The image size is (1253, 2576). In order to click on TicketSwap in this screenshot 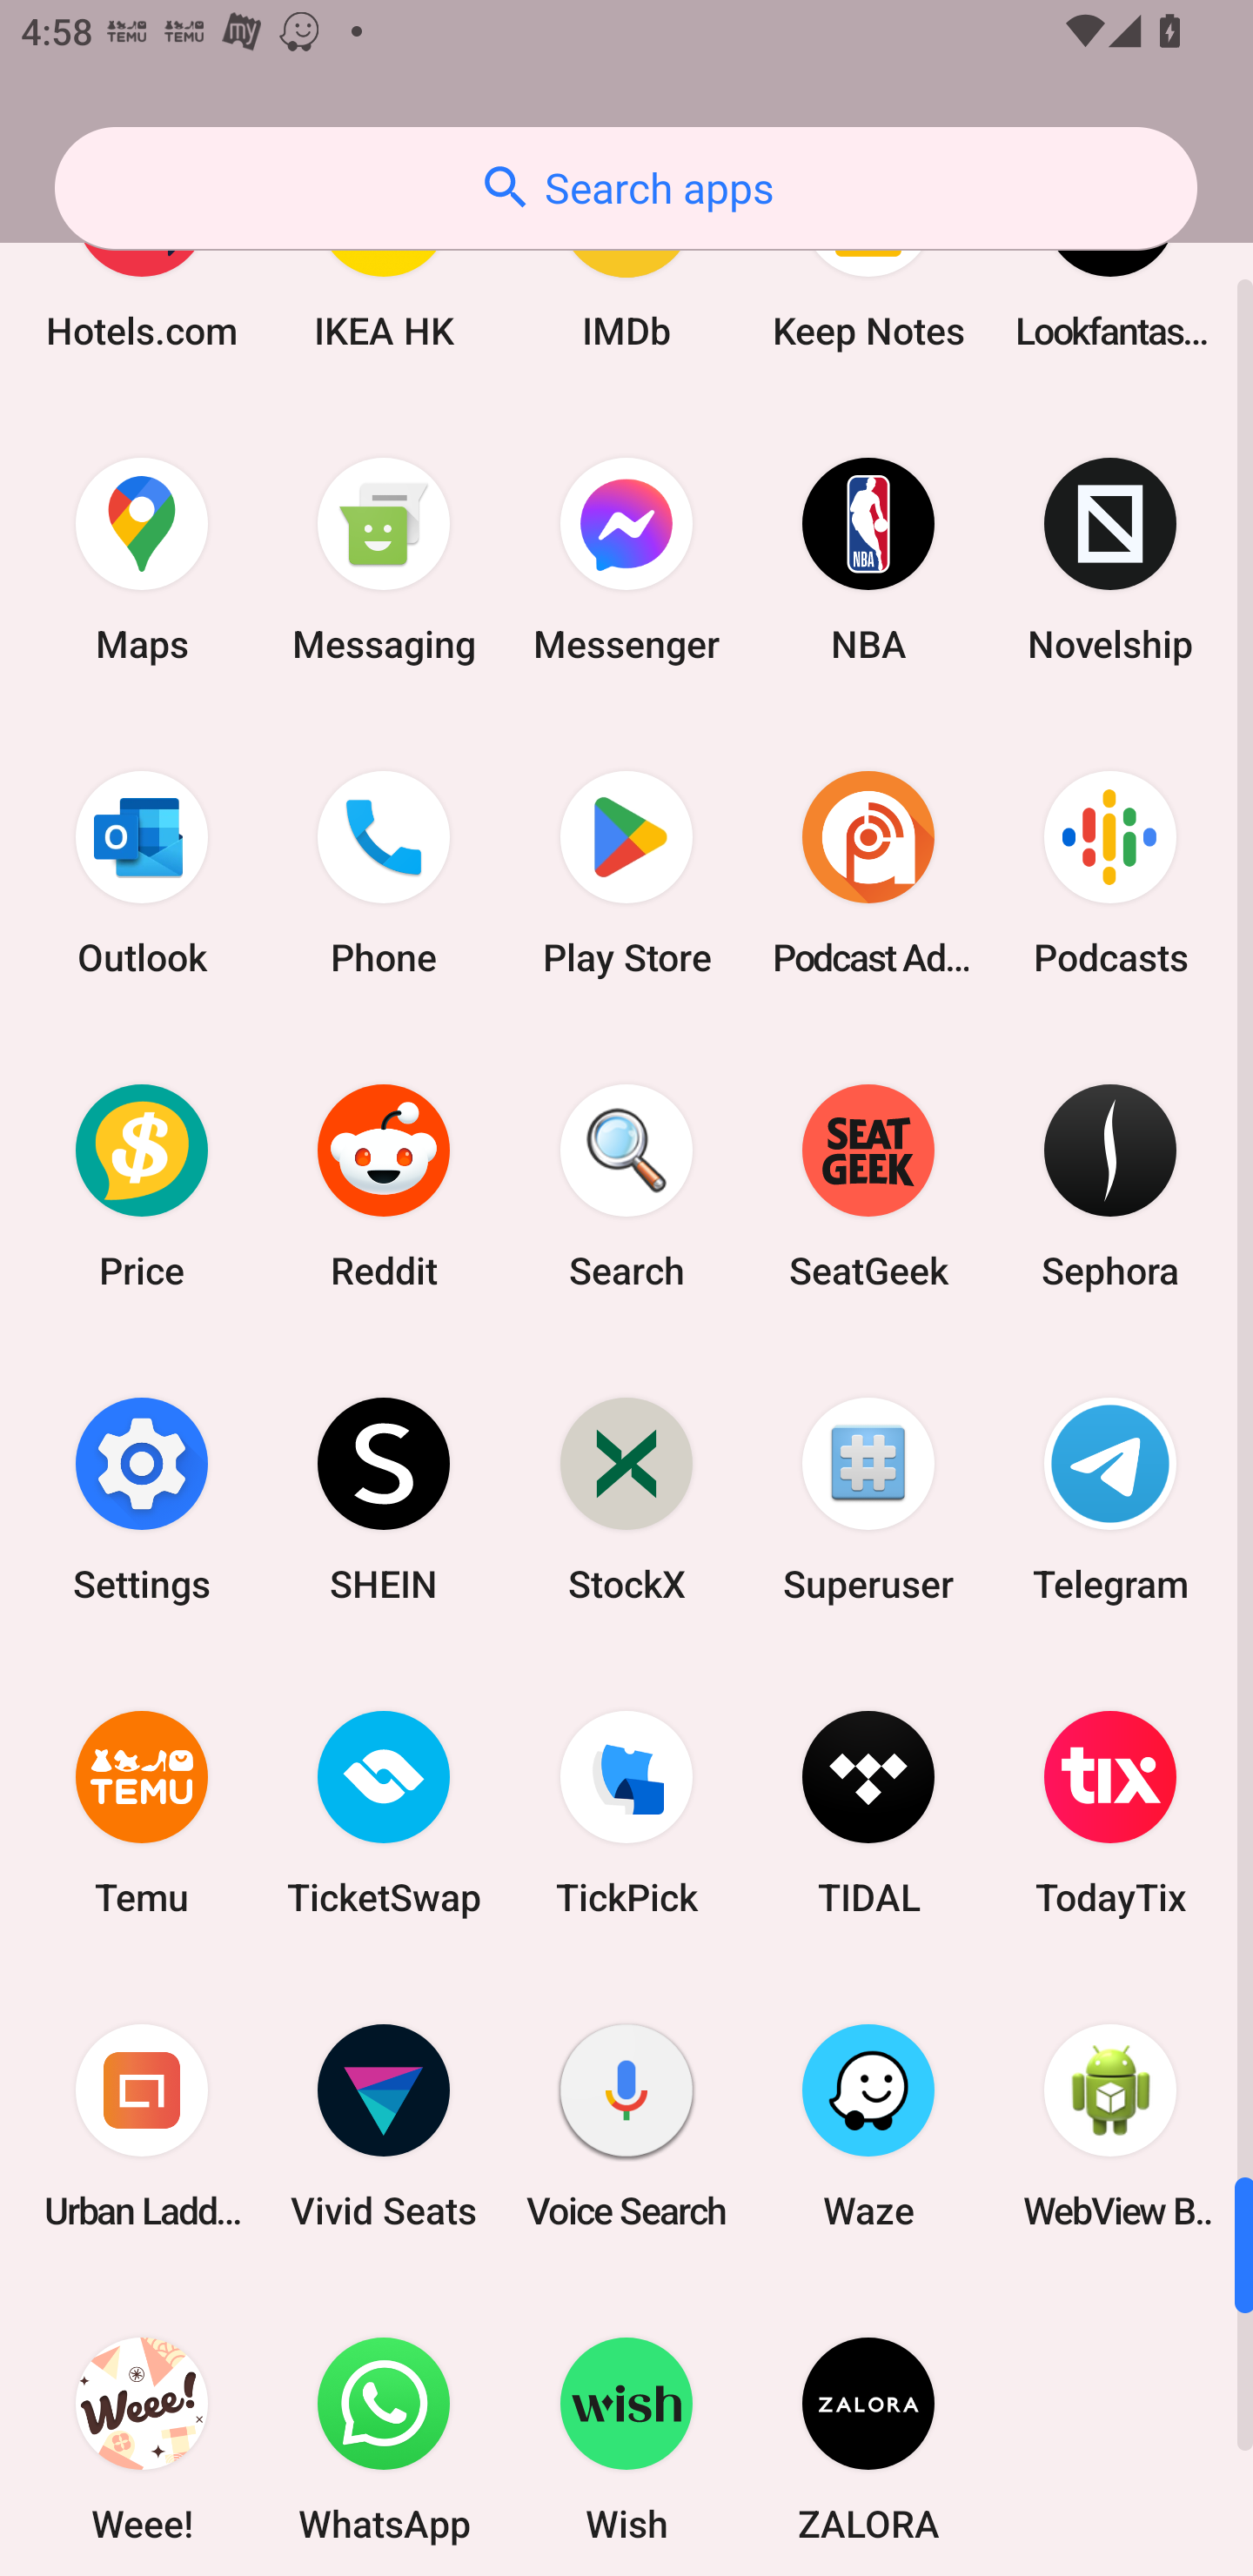, I will do `click(384, 1814)`.